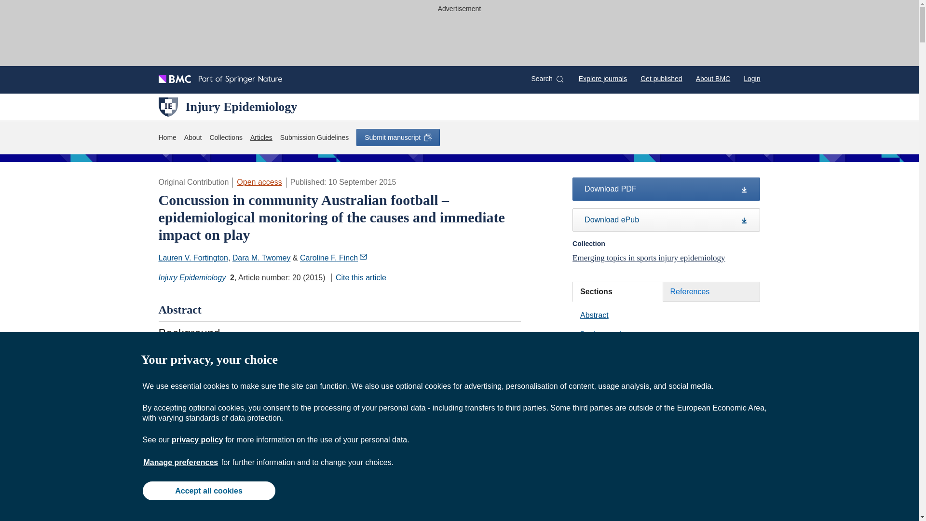  I want to click on Submission Guidelines, so click(314, 138).